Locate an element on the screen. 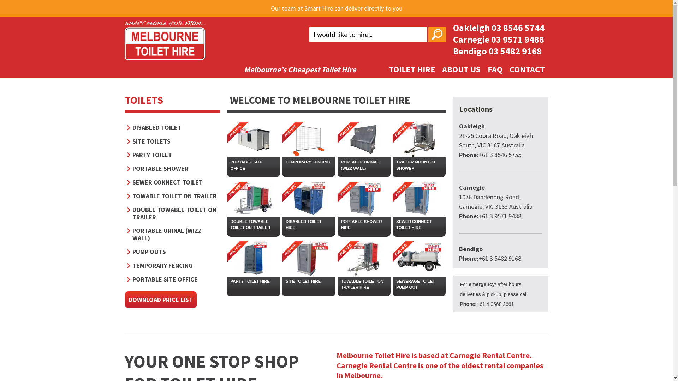 Image resolution: width=678 pixels, height=381 pixels. PUMP OUTS is located at coordinates (172, 252).